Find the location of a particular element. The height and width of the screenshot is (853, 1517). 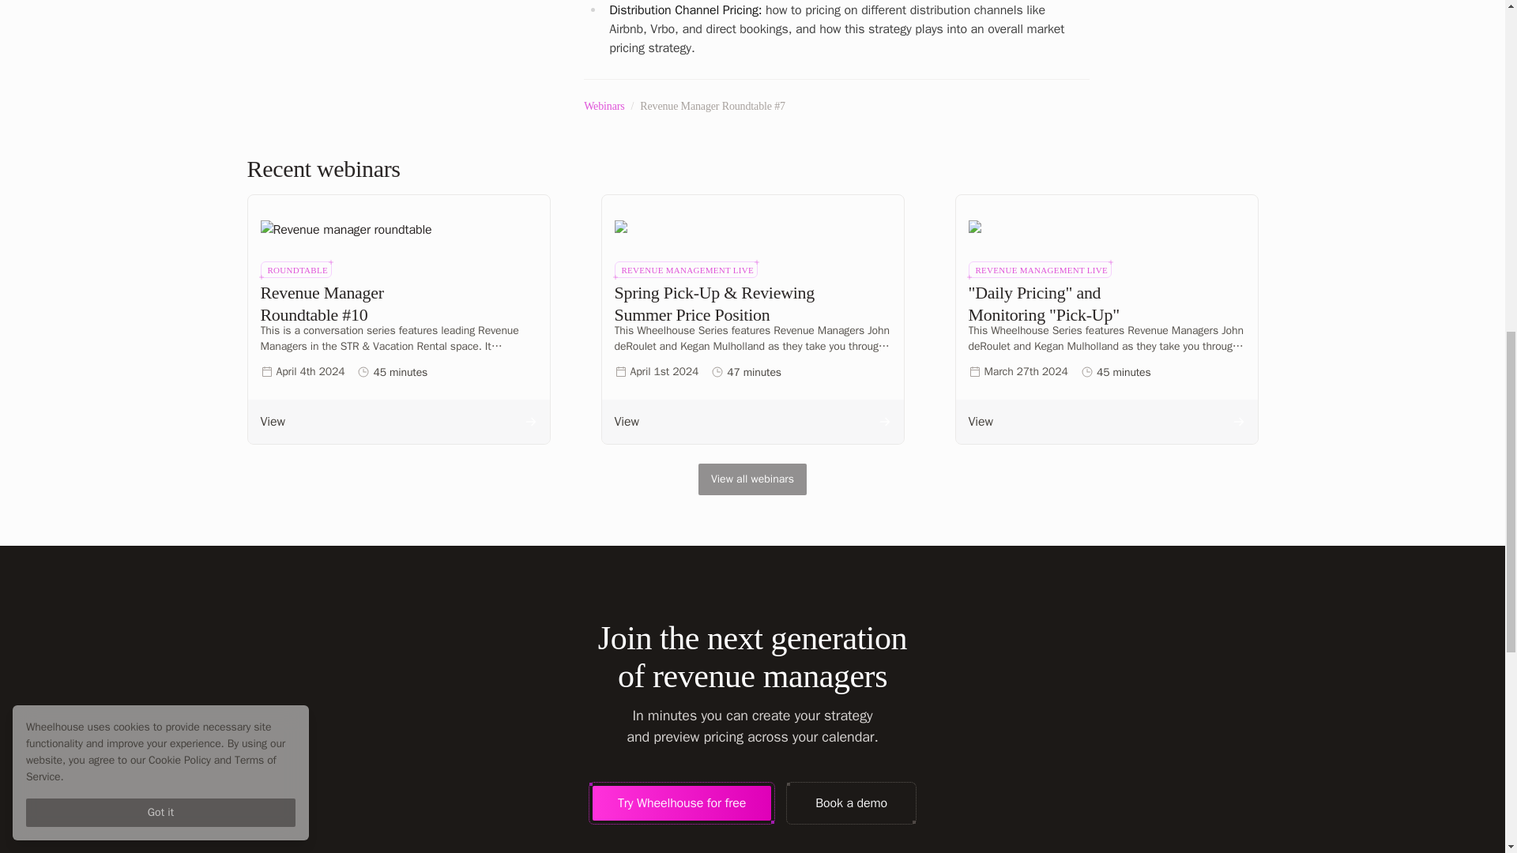

Try Wheelhouse for free is located at coordinates (681, 802).